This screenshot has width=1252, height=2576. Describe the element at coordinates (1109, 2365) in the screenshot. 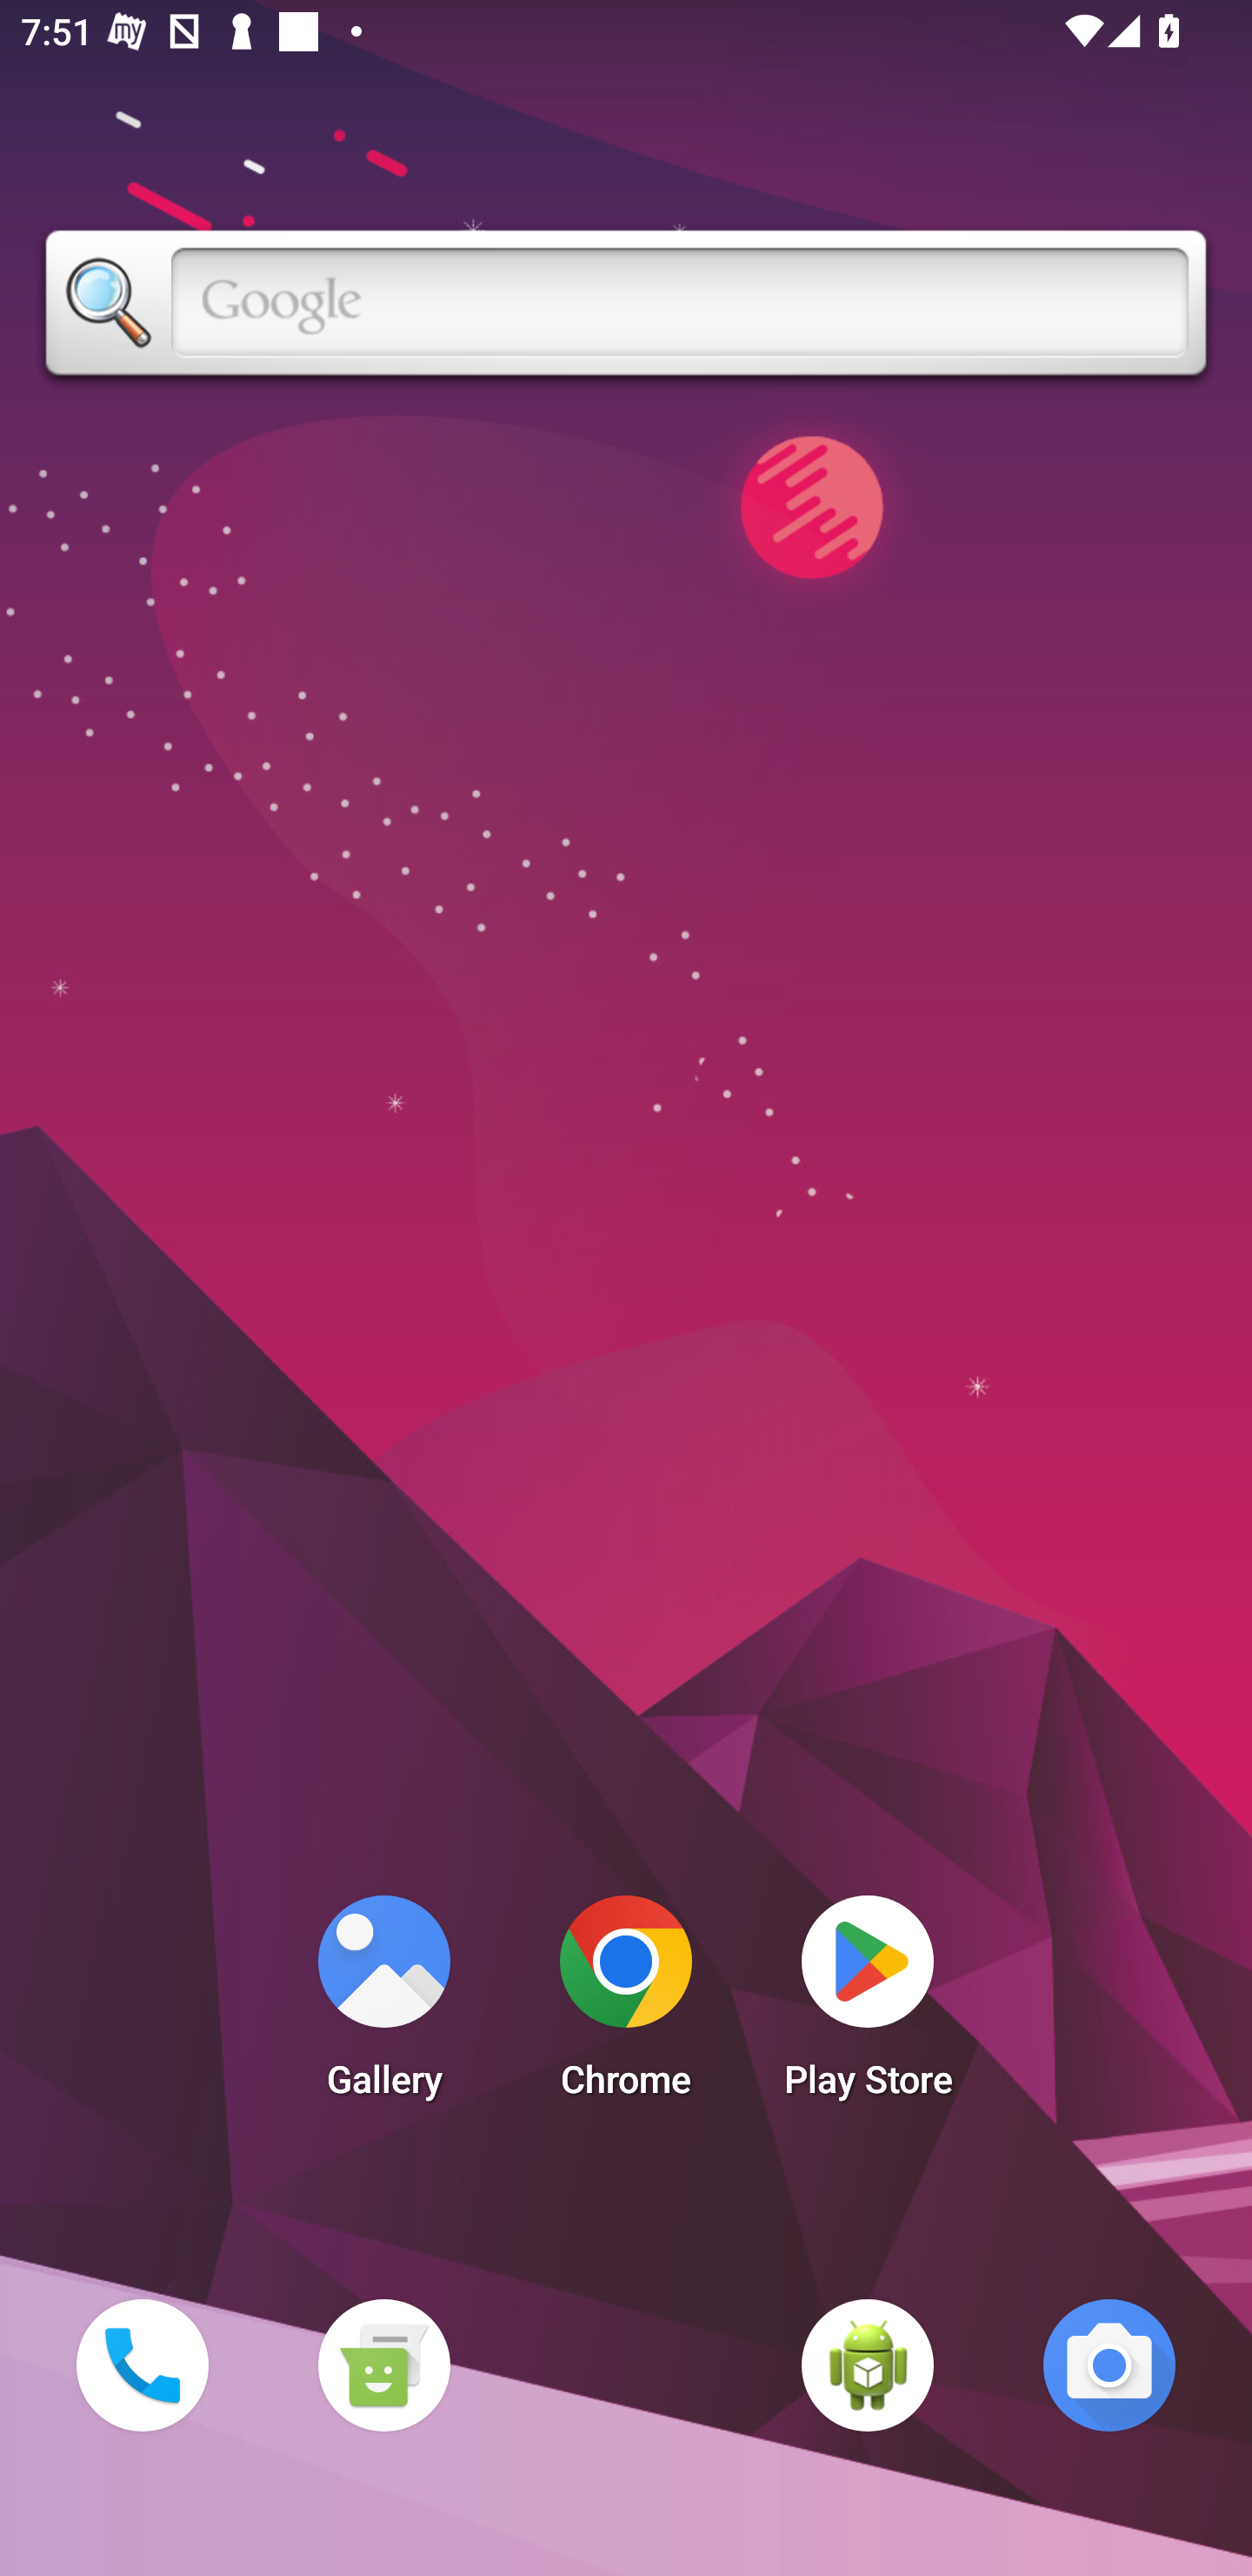

I see `Camera` at that location.